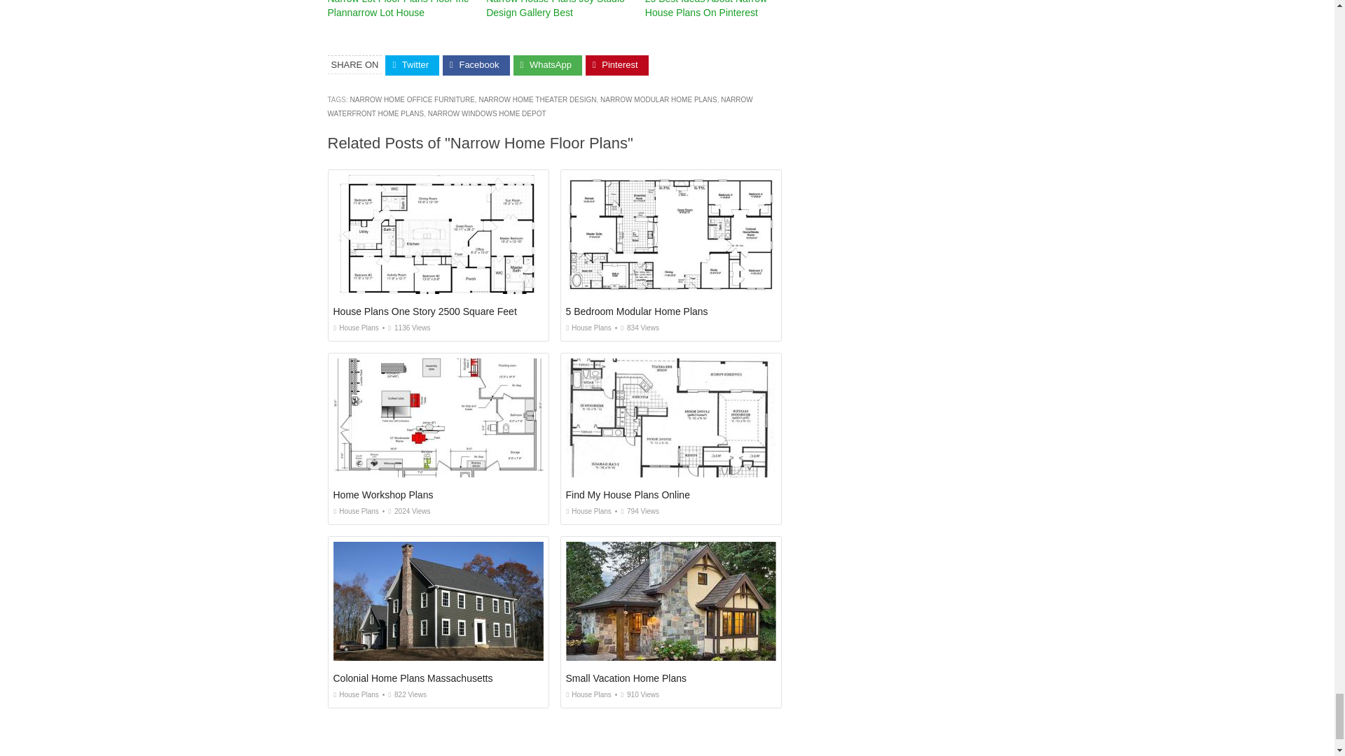 Image resolution: width=1345 pixels, height=756 pixels. Describe the element at coordinates (476, 65) in the screenshot. I see `Facebook` at that location.